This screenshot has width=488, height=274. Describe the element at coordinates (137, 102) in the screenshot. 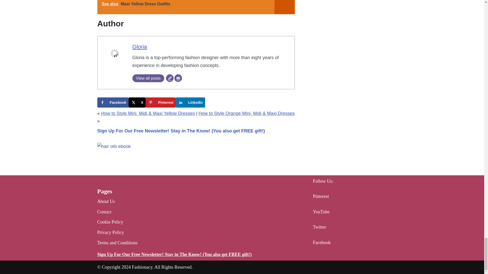

I see `Share on X` at that location.